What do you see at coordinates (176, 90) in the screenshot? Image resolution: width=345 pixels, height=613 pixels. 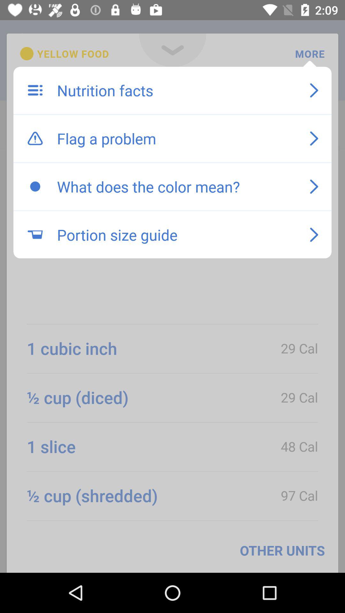 I see `click item above flag a problem icon` at bounding box center [176, 90].